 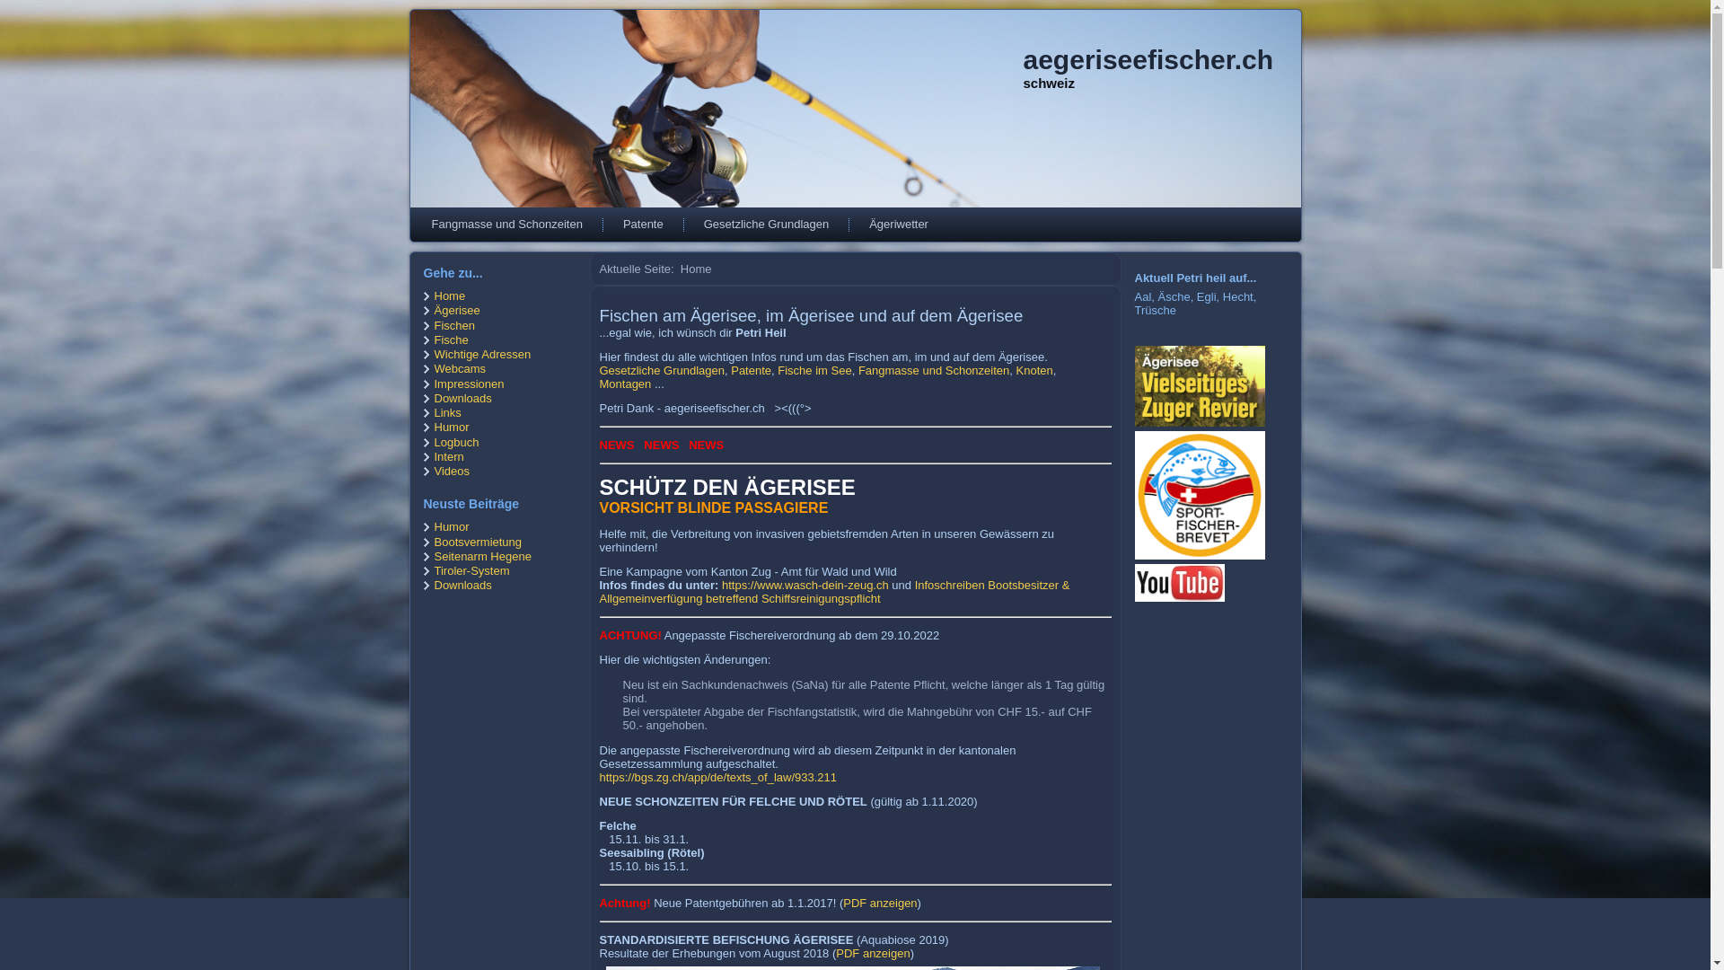 I want to click on https://www.wasch-dein-zeug.ch, so click(x=805, y=586).